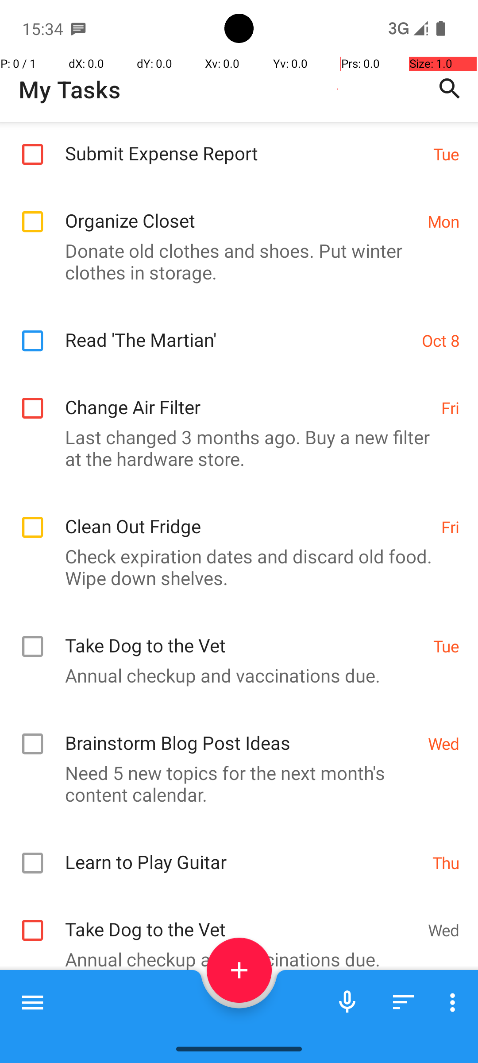 This screenshot has width=478, height=1063. What do you see at coordinates (235, 675) in the screenshot?
I see `Annual checkup and vaccinations due.` at bounding box center [235, 675].